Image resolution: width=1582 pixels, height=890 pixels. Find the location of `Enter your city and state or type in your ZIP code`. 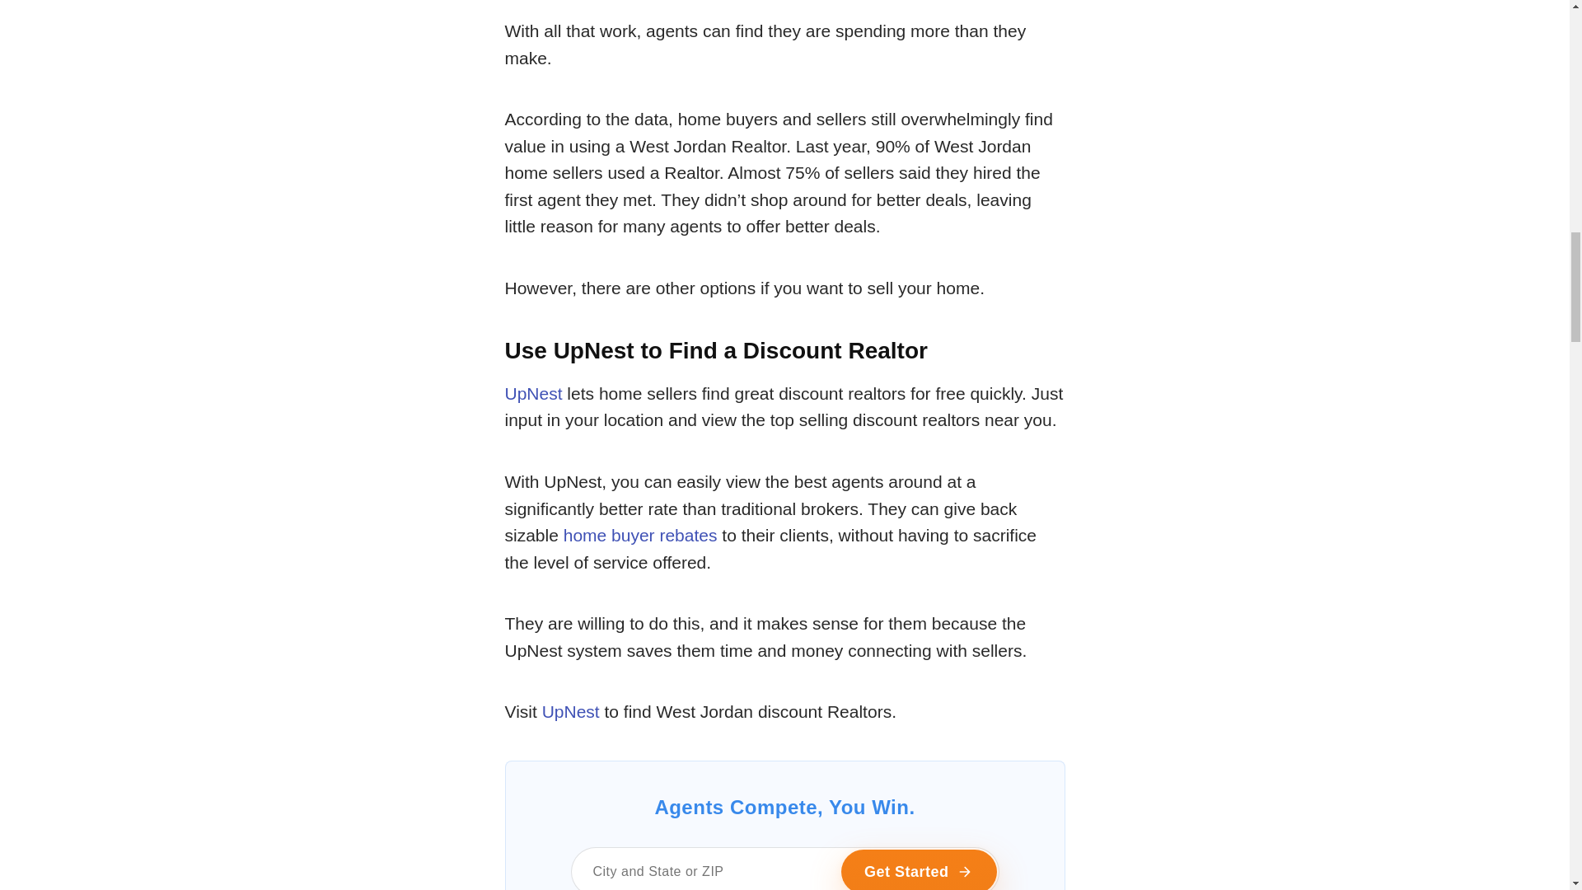

Enter your city and state or type in your ZIP code is located at coordinates (784, 869).